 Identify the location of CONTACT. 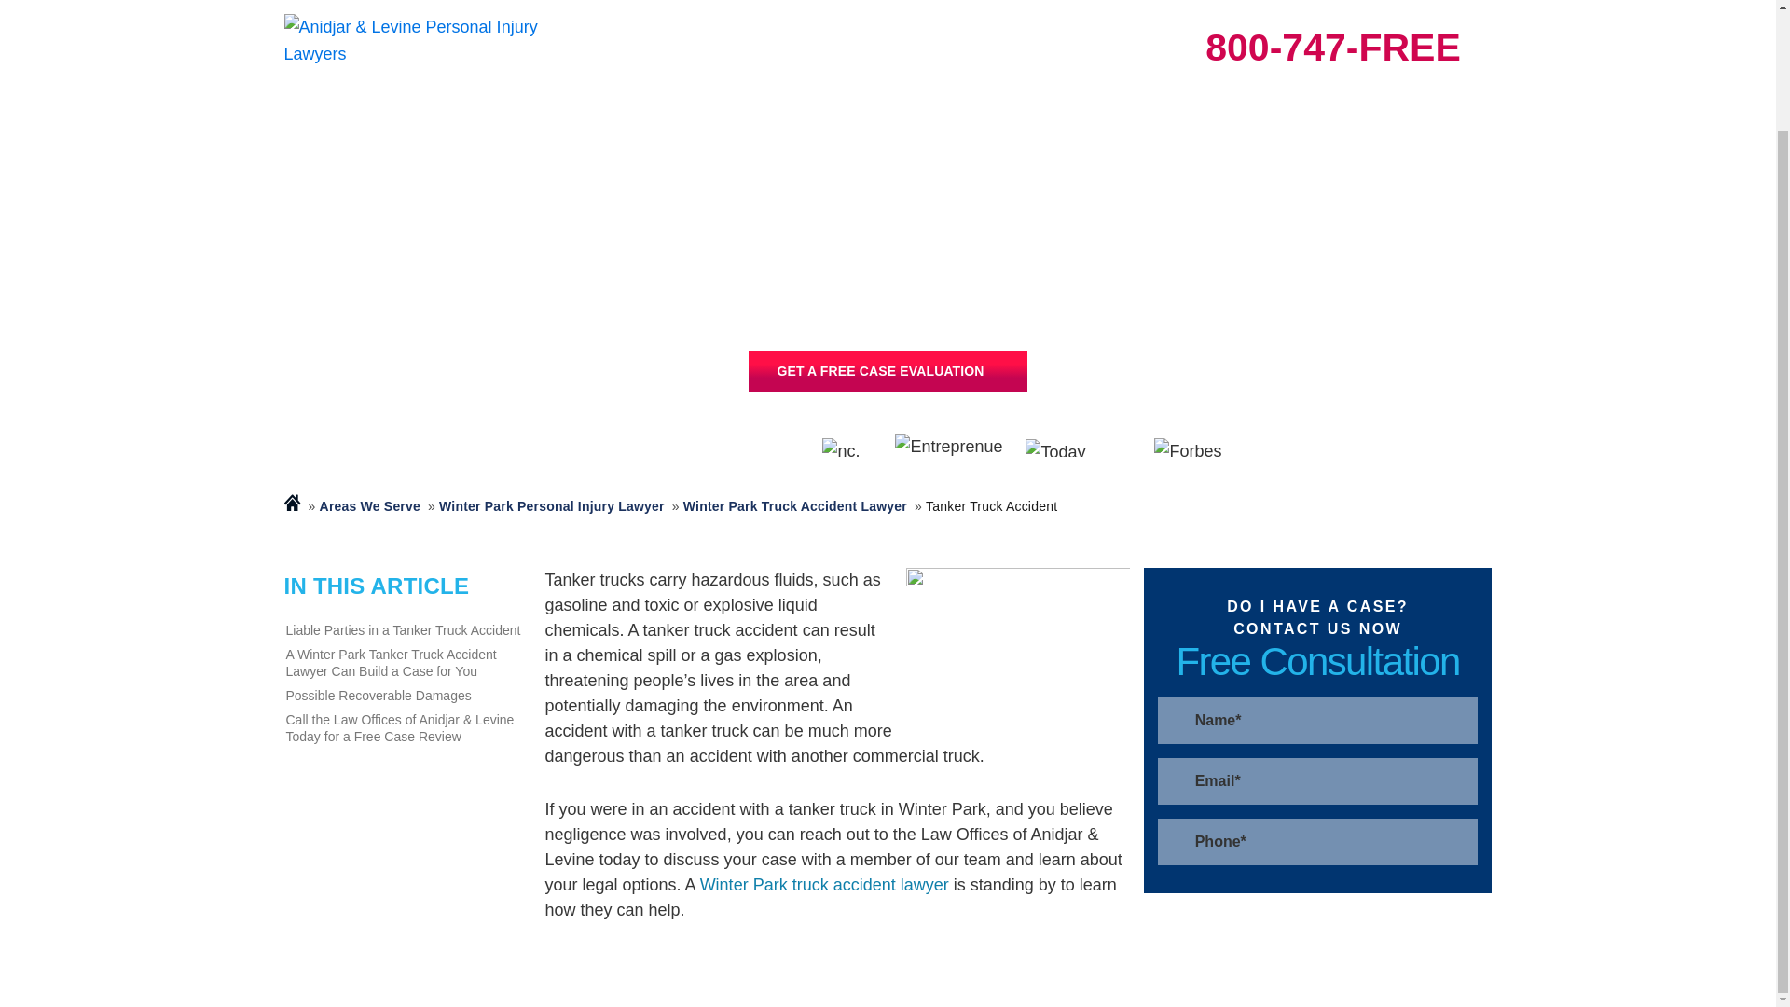
(1445, 1).